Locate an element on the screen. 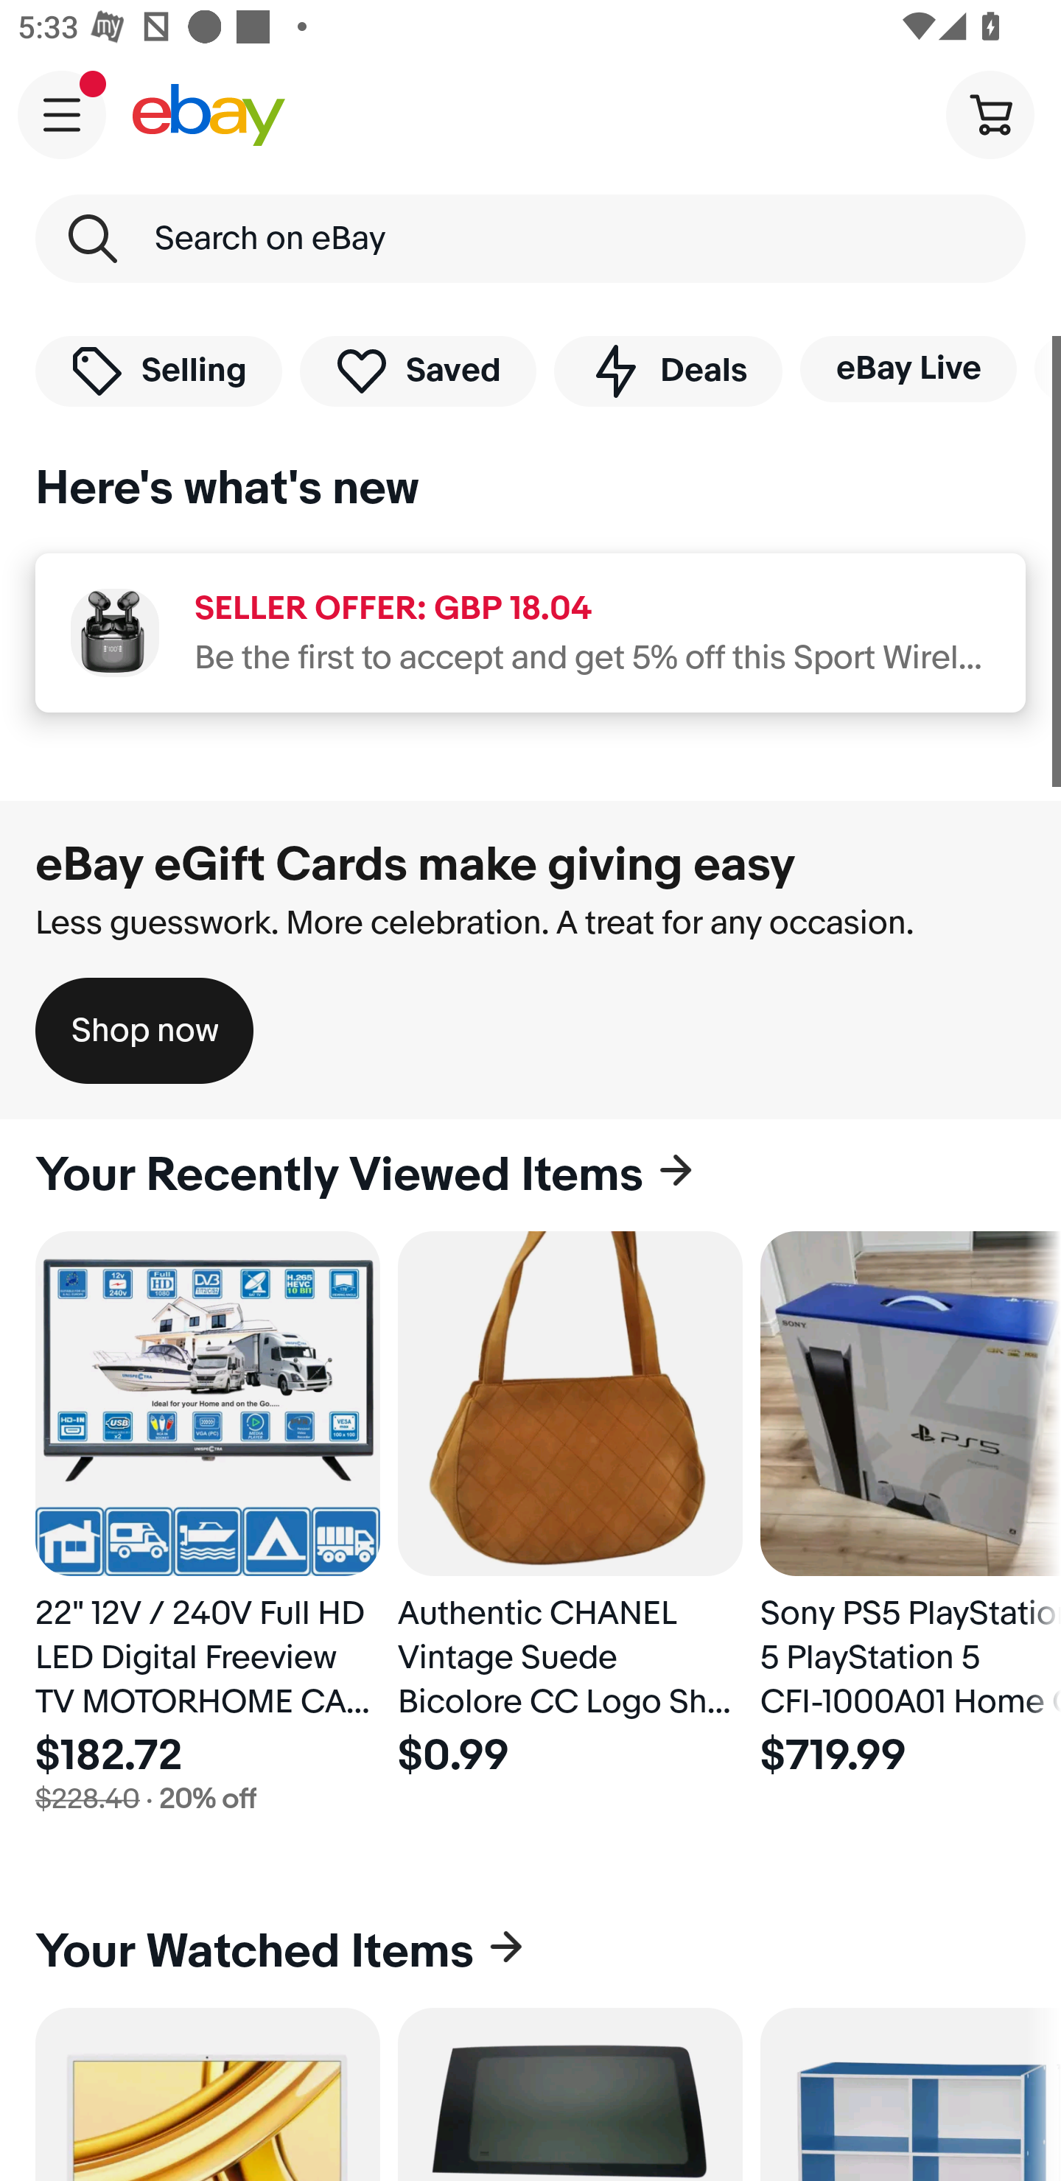 This screenshot has width=1061, height=2181. Search on eBay Search Keyword Search on eBay is located at coordinates (530, 239).